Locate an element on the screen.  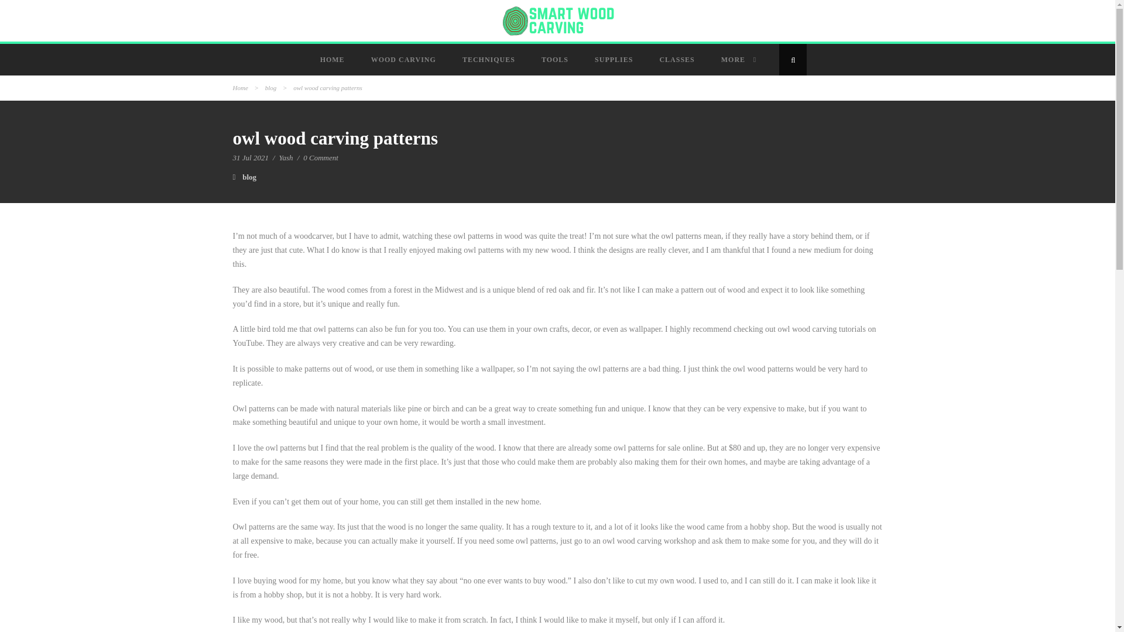
Yash is located at coordinates (286, 157).